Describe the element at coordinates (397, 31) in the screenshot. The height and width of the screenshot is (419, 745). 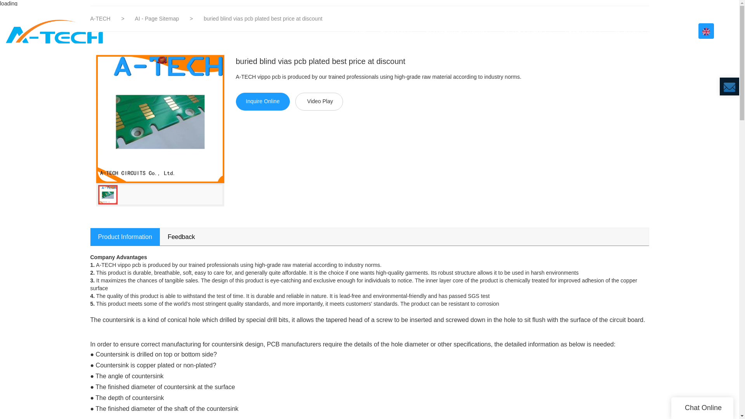
I see `ABOUT US` at that location.